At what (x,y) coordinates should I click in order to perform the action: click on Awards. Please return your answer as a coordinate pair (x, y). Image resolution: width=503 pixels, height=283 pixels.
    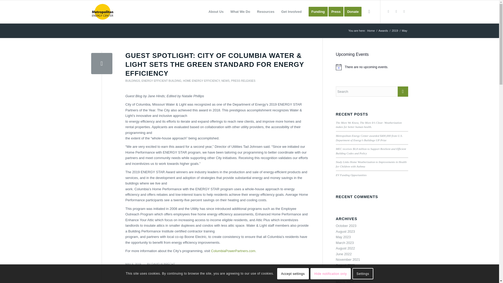
    Looking at the image, I should click on (383, 31).